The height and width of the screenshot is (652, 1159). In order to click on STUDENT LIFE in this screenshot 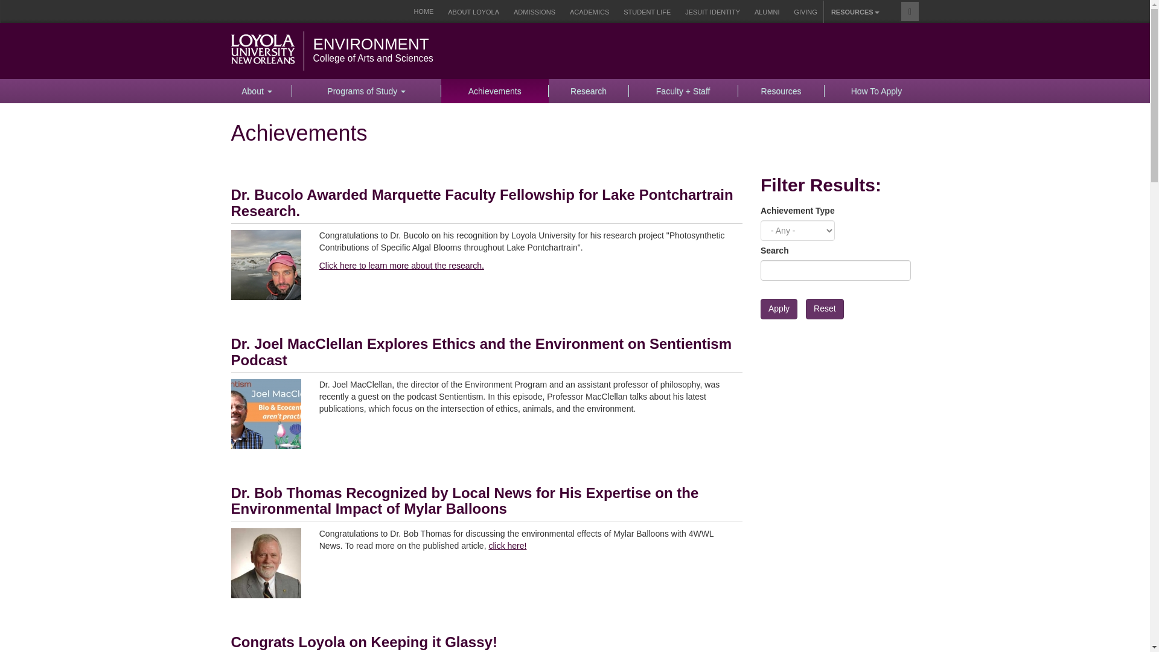, I will do `click(647, 12)`.